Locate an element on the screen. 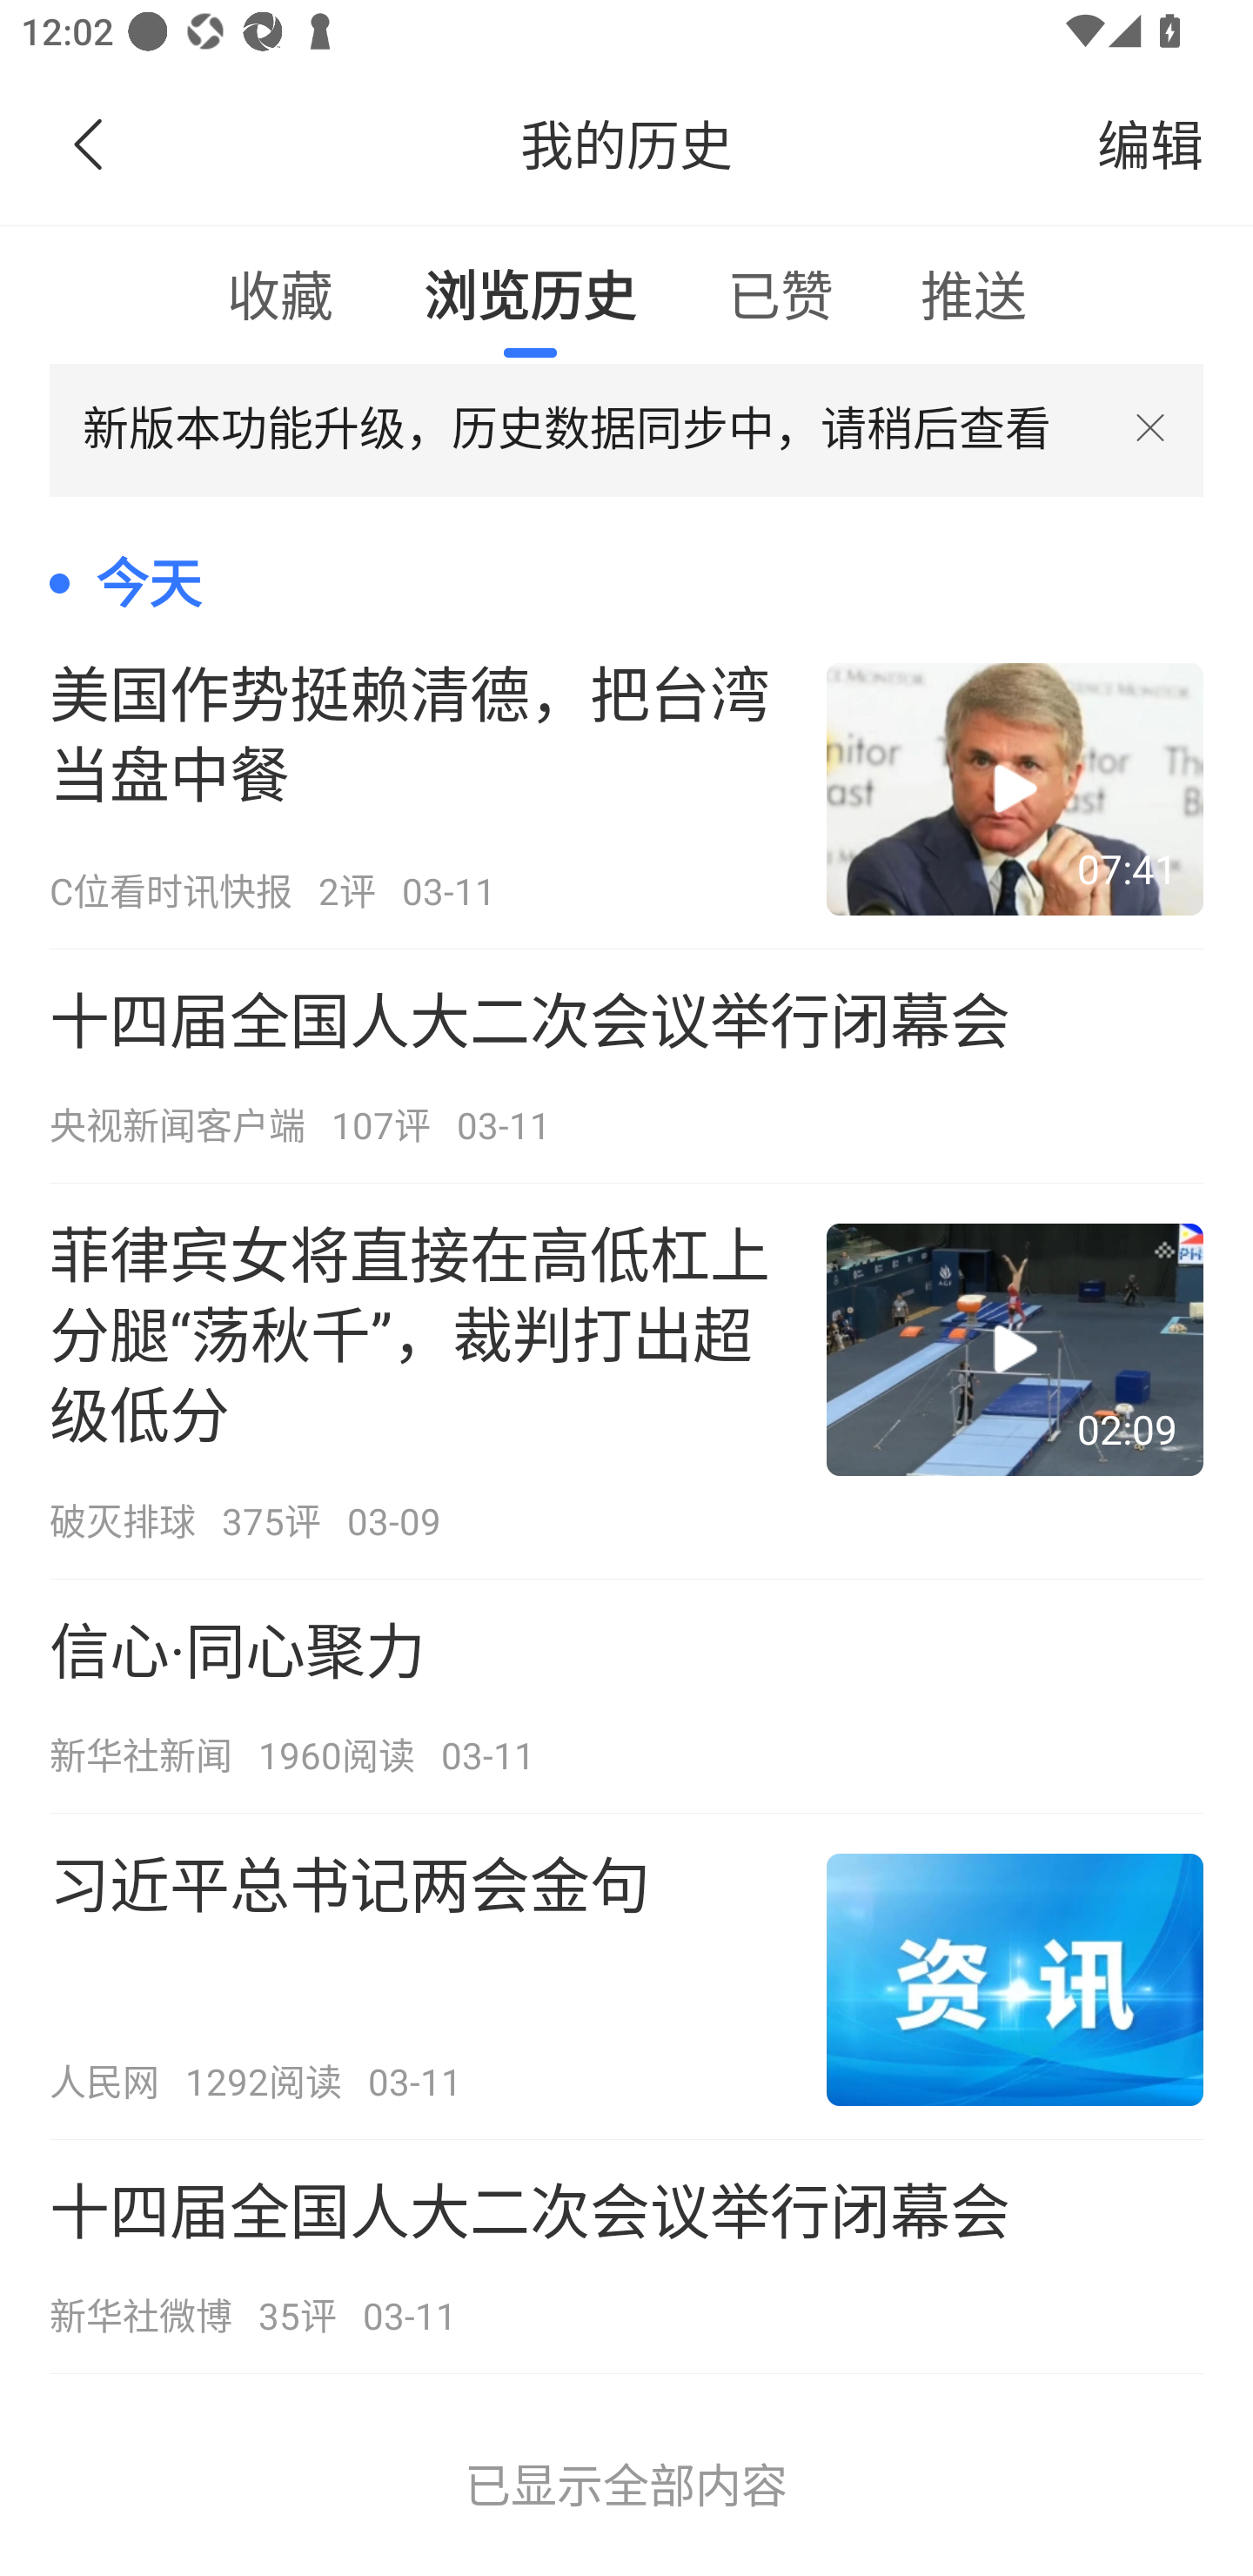 The image size is (1253, 2576). 美国作势挺赖清德，把台湾当盘中餐 is located at coordinates (626, 787).